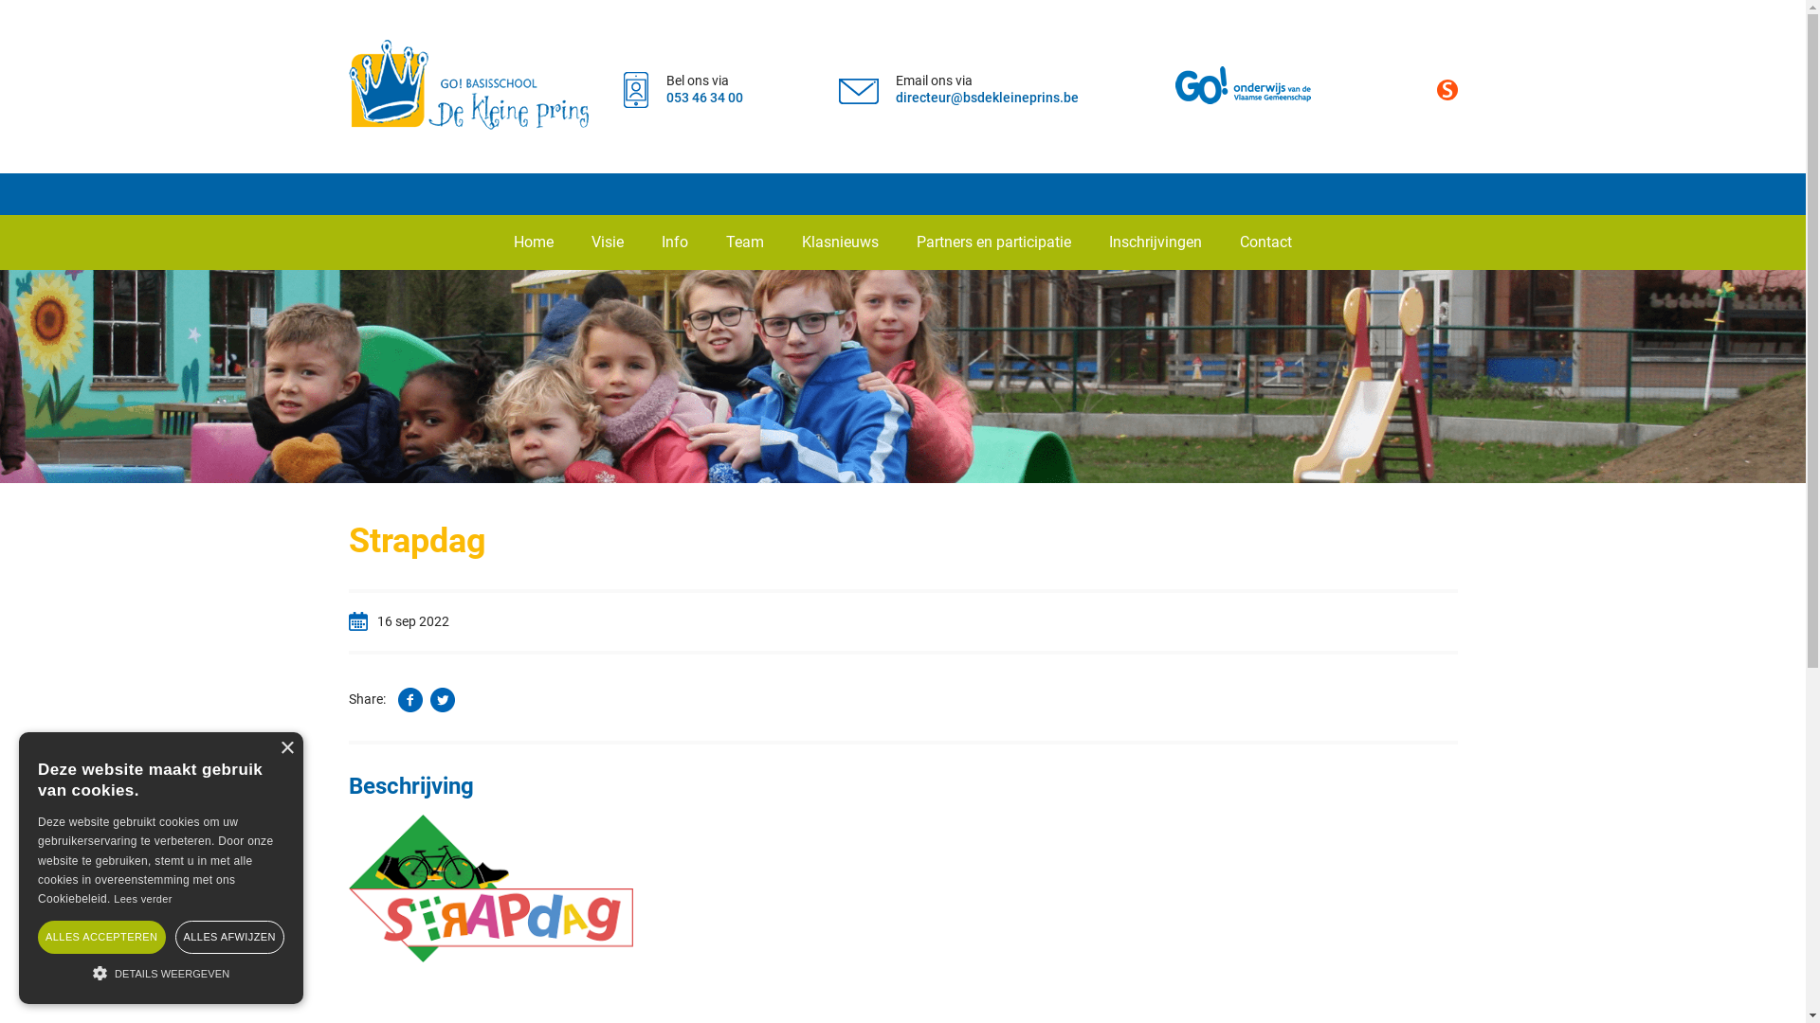 Image resolution: width=1820 pixels, height=1023 pixels. Describe the element at coordinates (534, 242) in the screenshot. I see `Home` at that location.